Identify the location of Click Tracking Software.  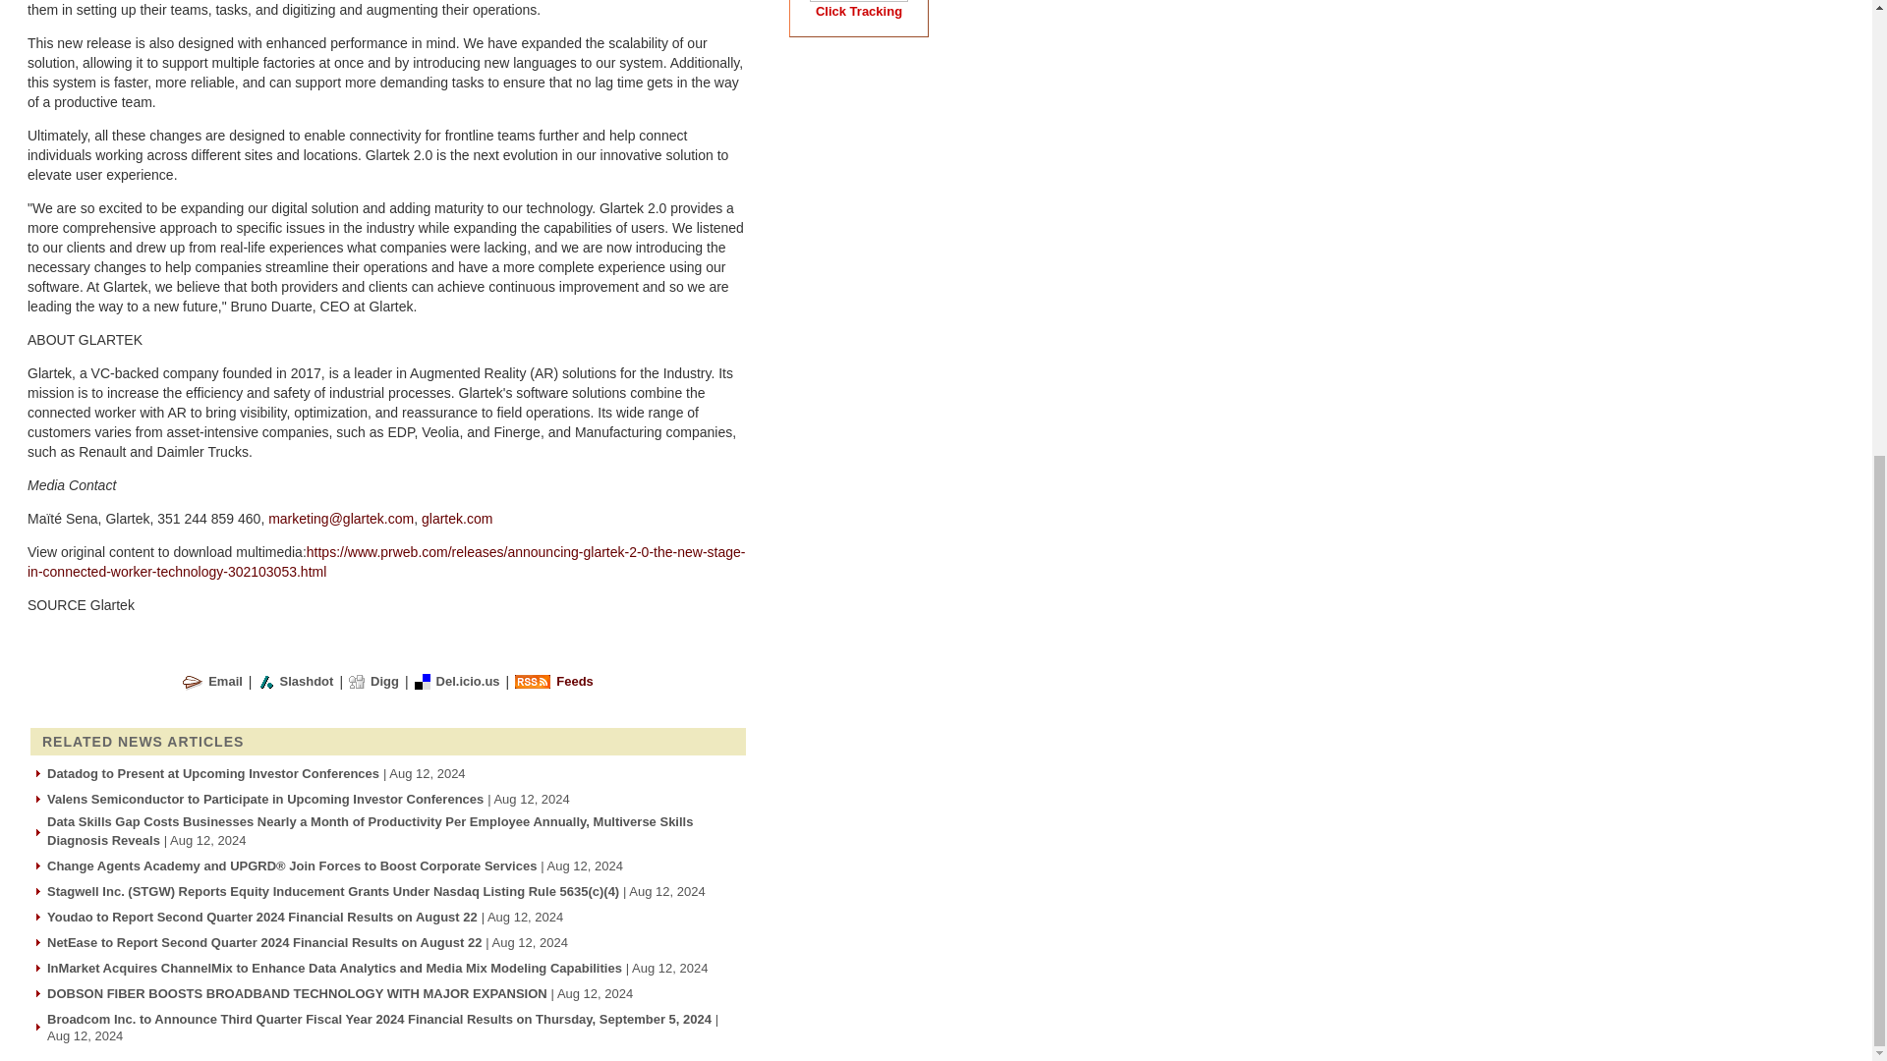
(858, 12).